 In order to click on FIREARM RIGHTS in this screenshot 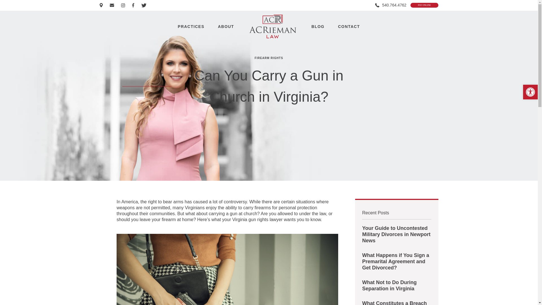, I will do `click(269, 58)`.